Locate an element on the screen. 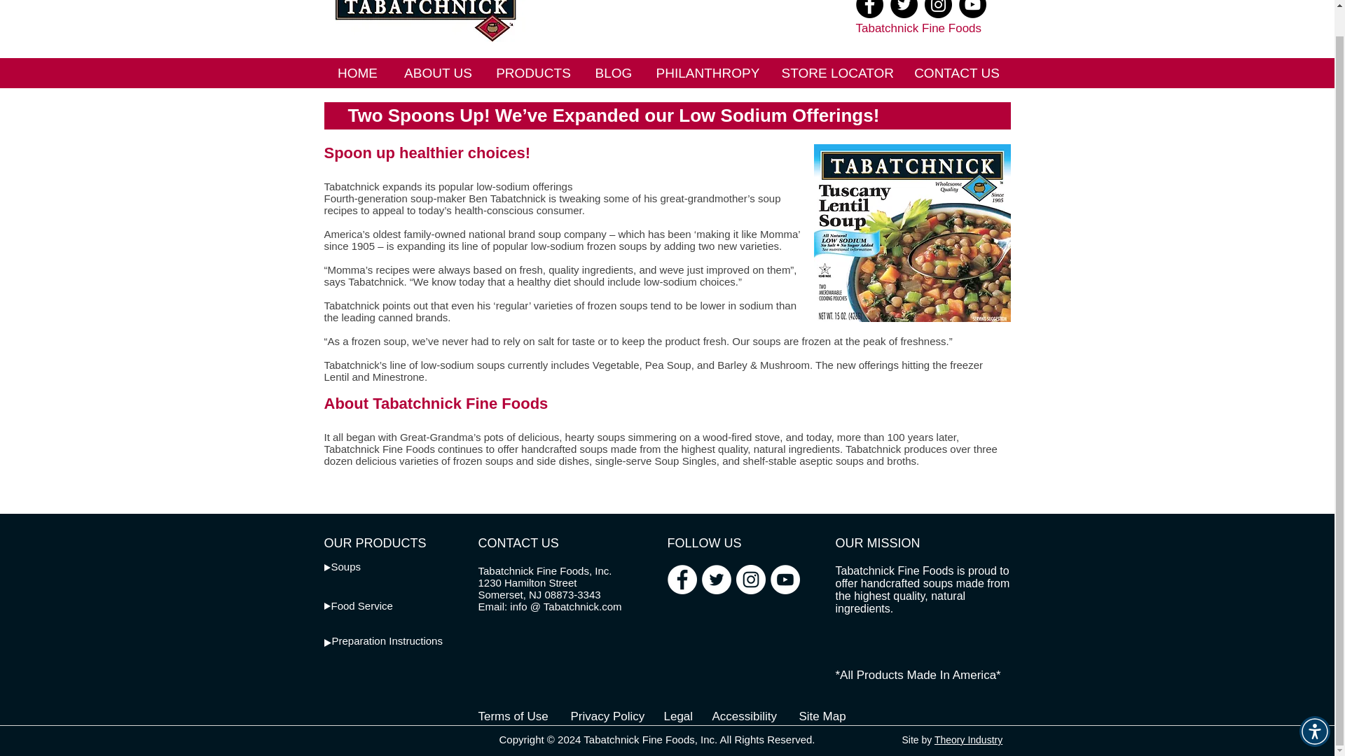 The height and width of the screenshot is (756, 1345). HOME is located at coordinates (357, 73).